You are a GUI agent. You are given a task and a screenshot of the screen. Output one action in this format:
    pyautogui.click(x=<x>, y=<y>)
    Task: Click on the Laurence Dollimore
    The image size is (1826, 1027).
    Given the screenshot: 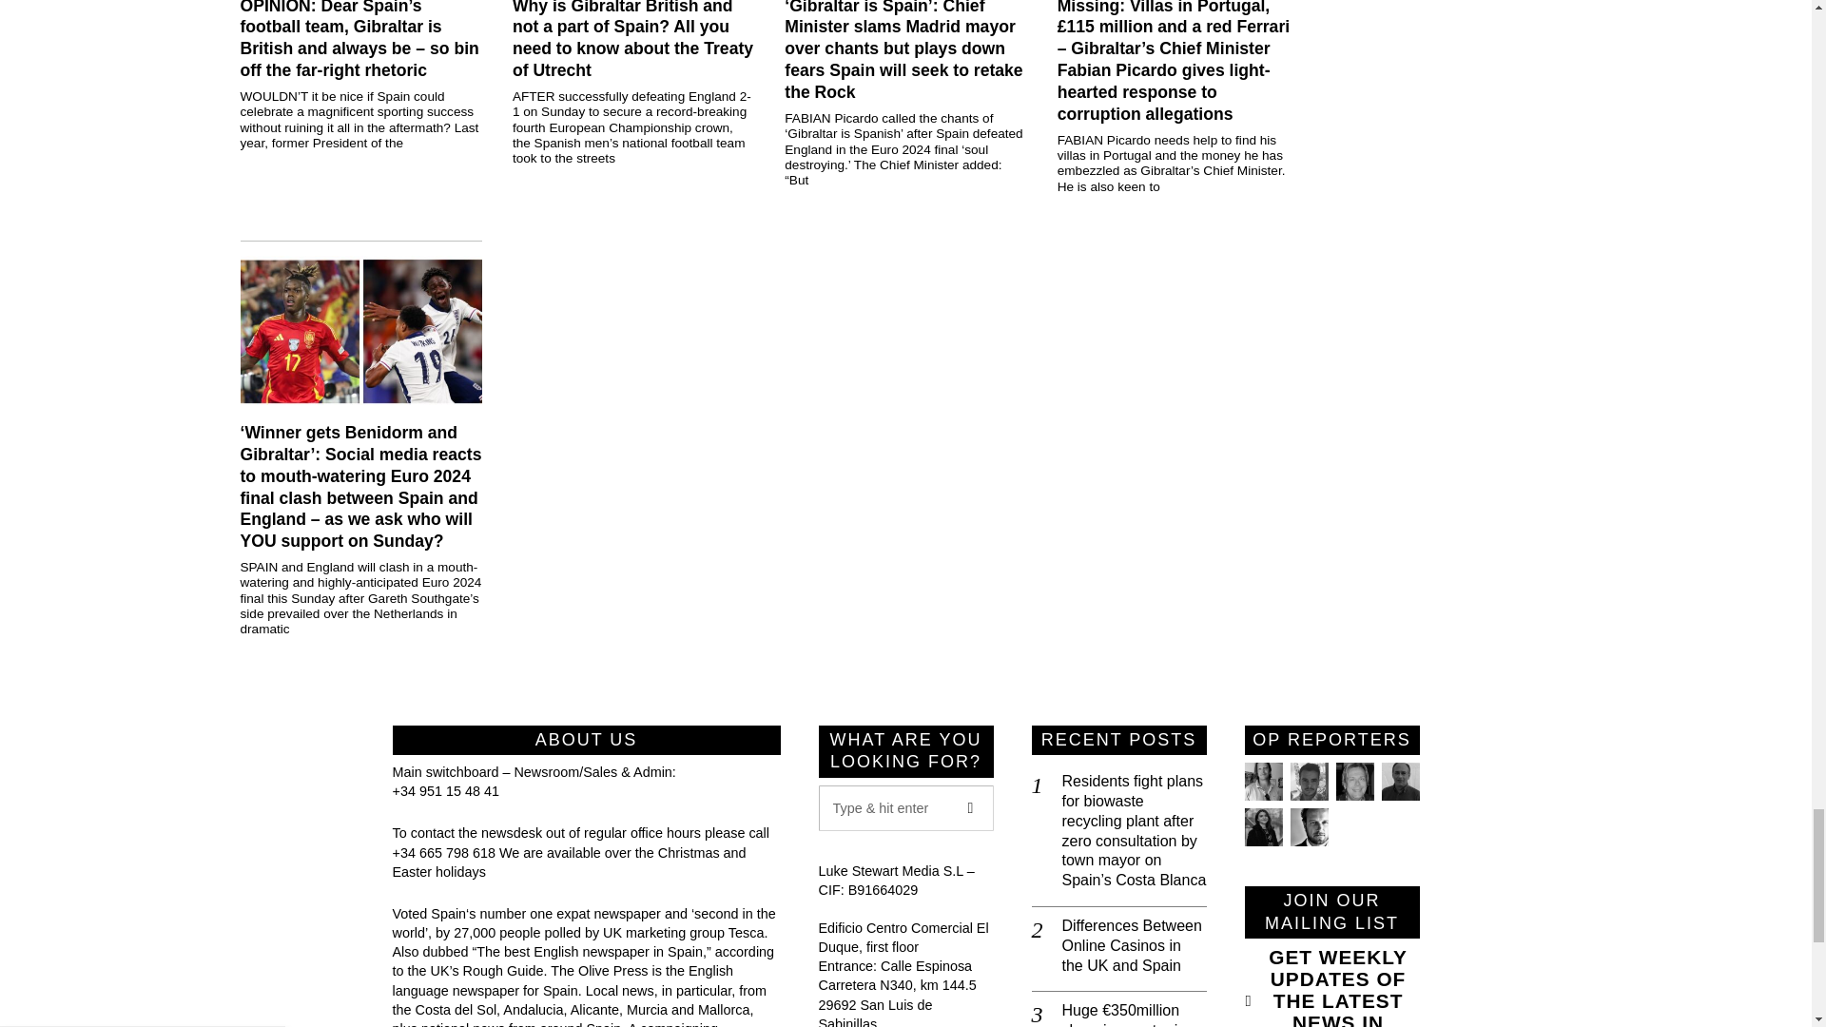 What is the action you would take?
    pyautogui.click(x=1308, y=782)
    